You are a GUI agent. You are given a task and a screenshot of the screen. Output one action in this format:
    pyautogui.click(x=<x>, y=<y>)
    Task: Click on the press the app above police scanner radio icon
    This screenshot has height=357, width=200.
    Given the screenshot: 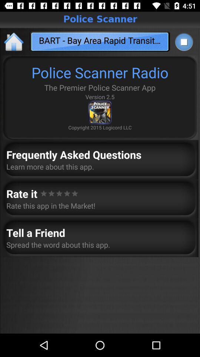 What is the action you would take?
    pyautogui.click(x=184, y=42)
    